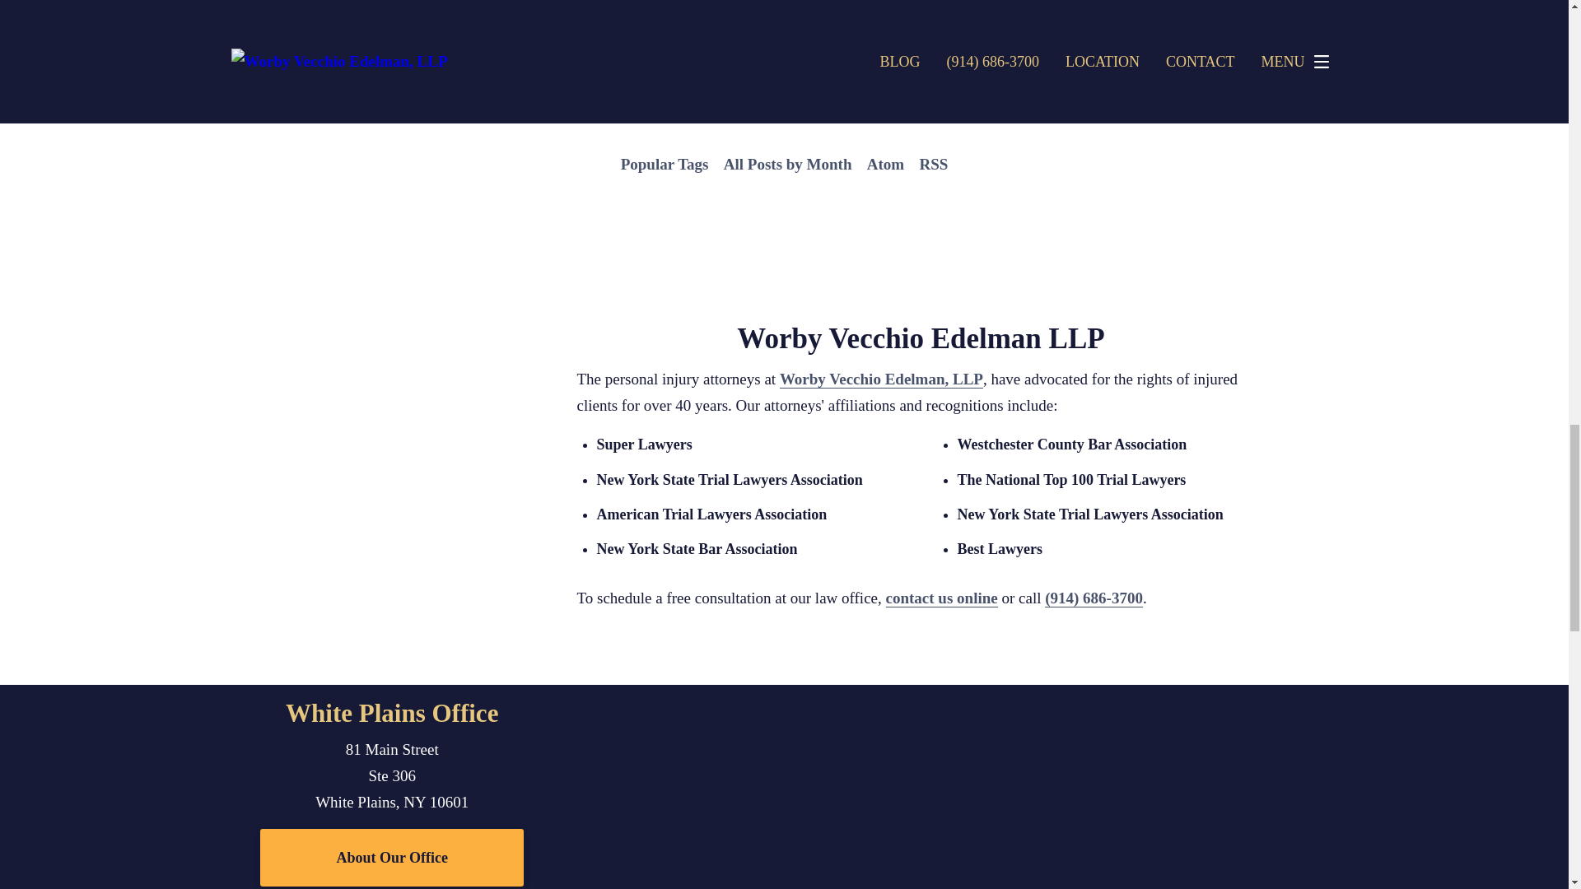  I want to click on Popular Tags, so click(664, 165).